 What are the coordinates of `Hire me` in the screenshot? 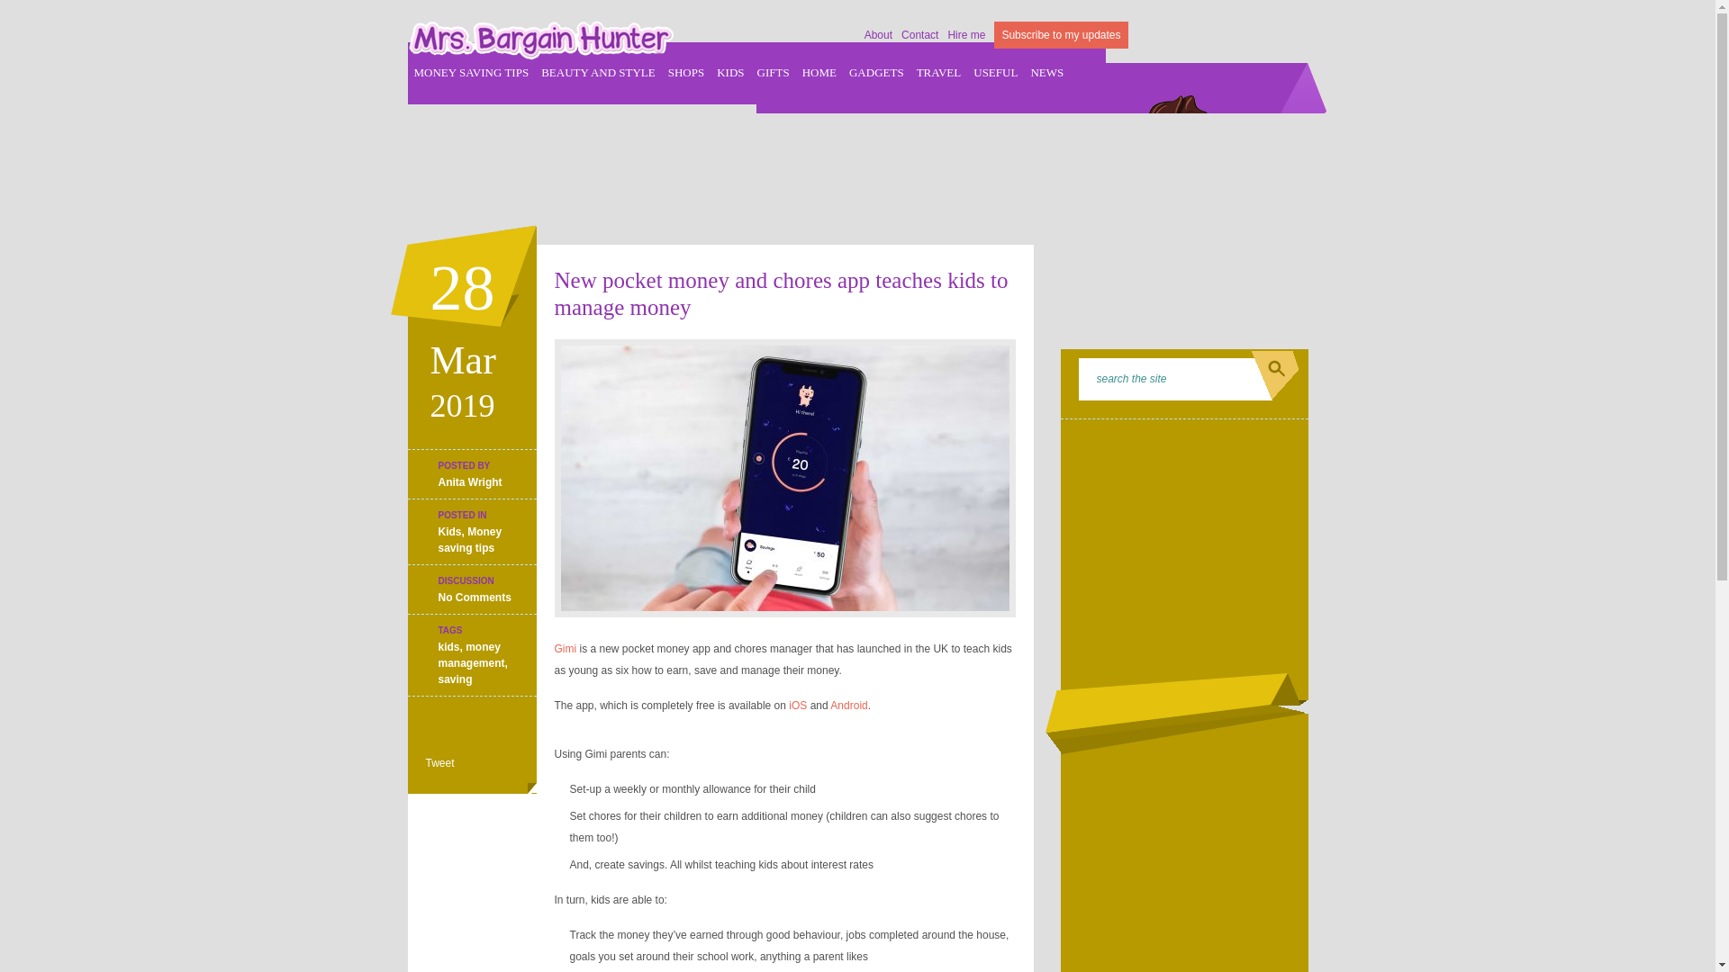 It's located at (966, 35).